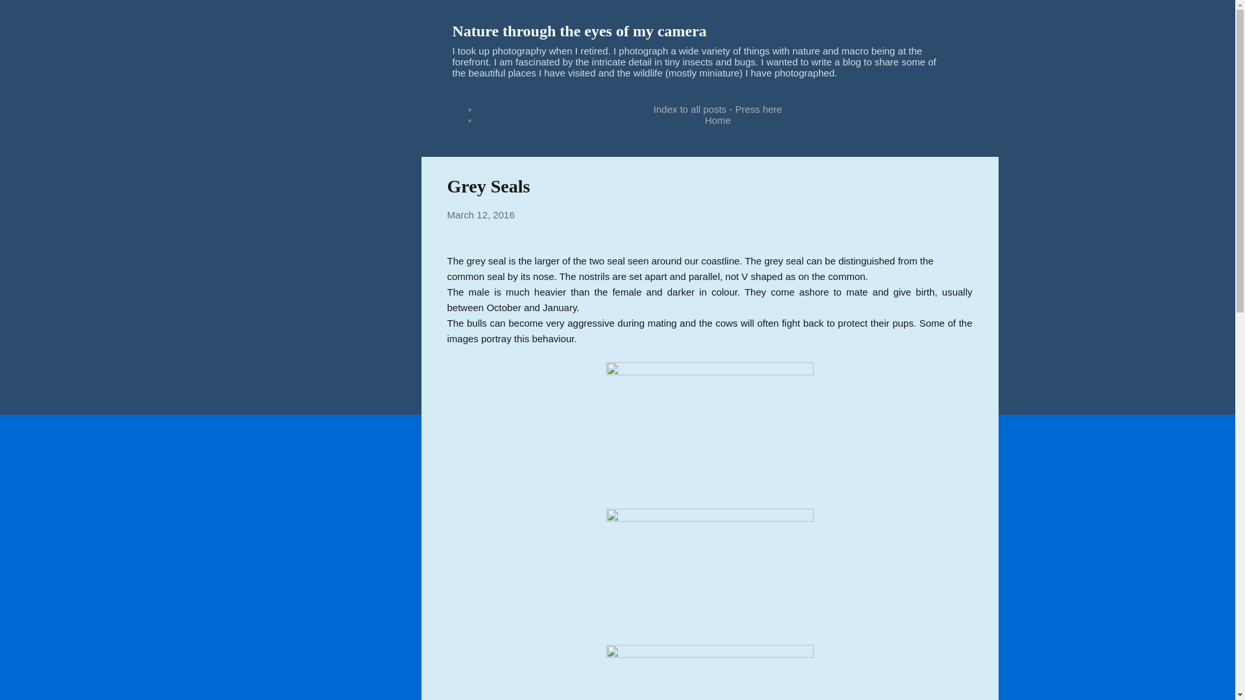  I want to click on March 12, 2016, so click(481, 215).